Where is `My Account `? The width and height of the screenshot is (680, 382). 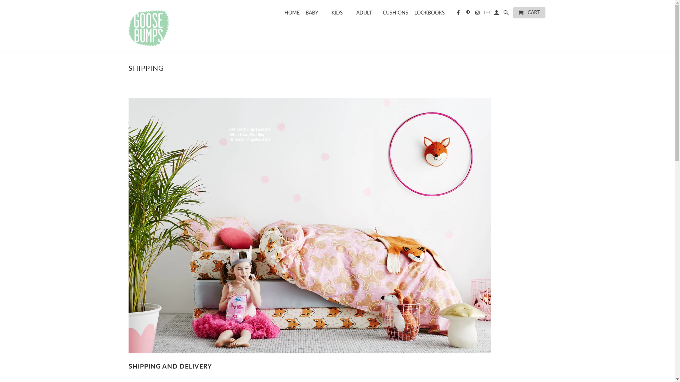
My Account  is located at coordinates (497, 14).